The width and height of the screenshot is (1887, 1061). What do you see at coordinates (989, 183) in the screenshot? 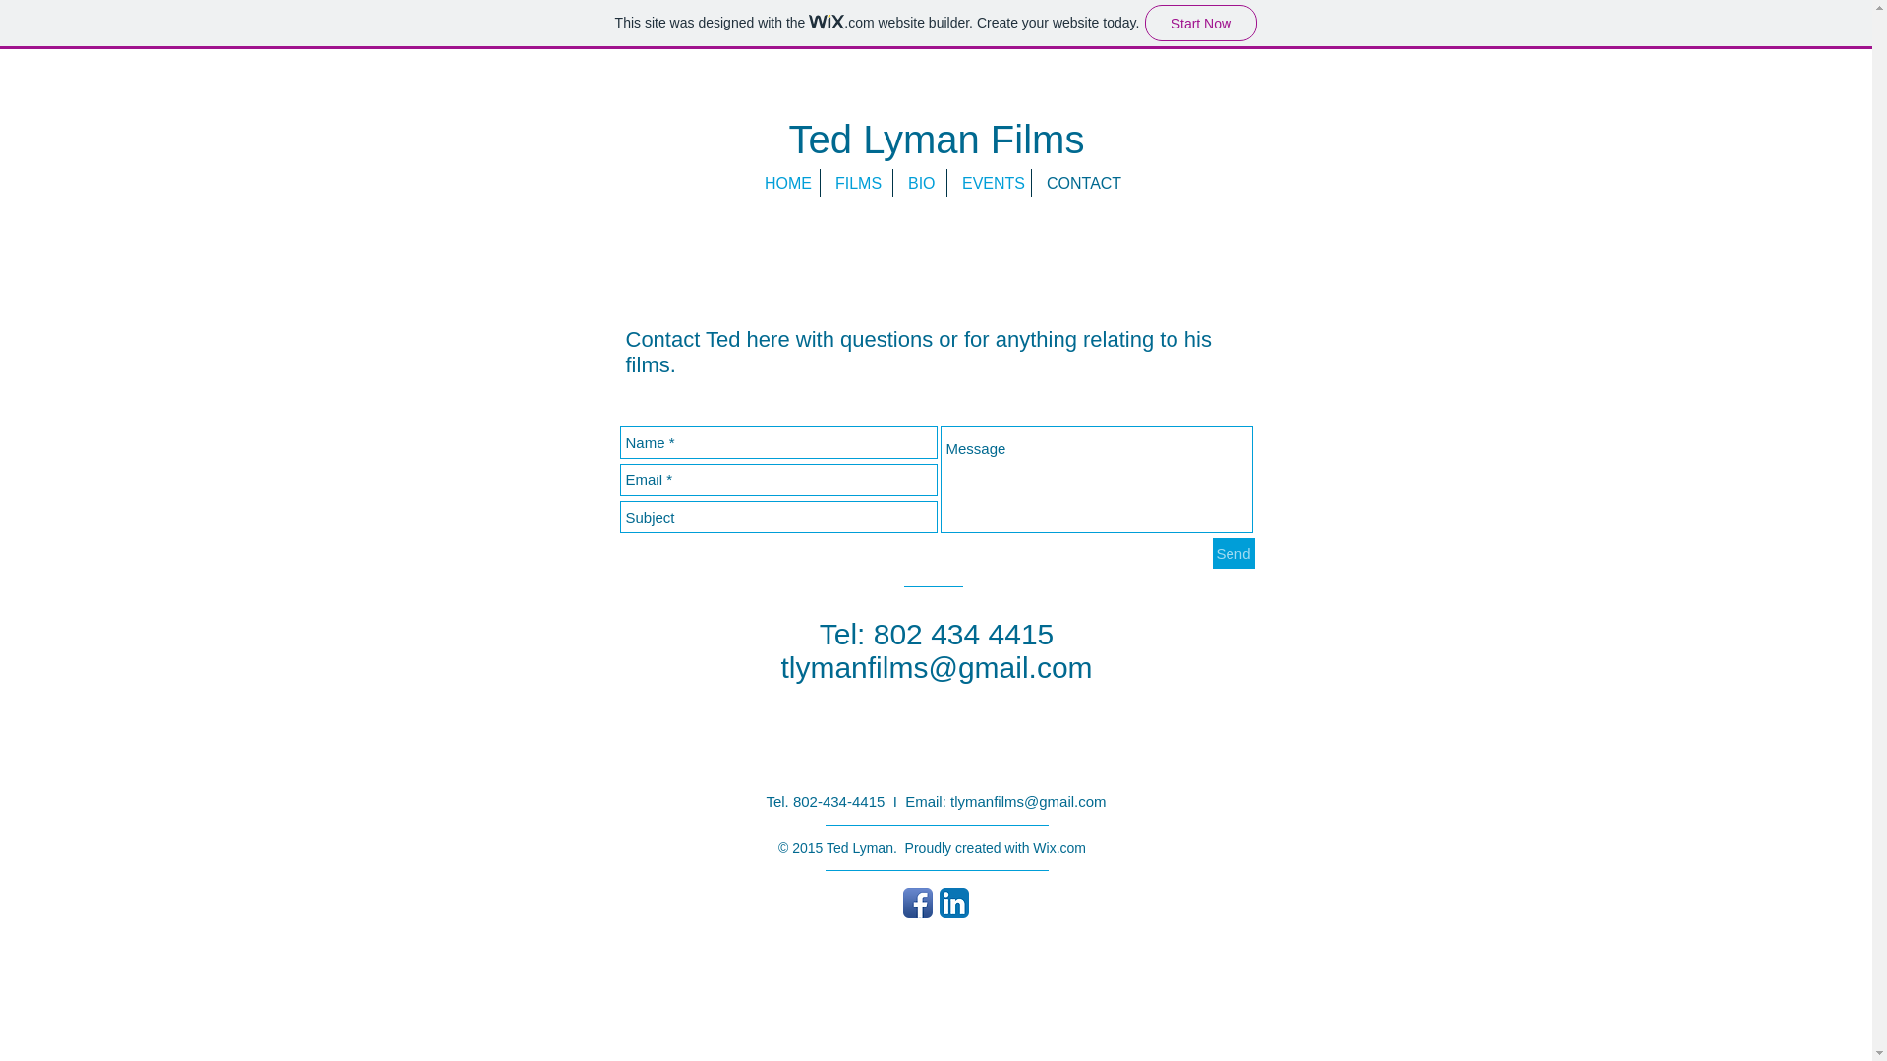
I see `EVENTS` at bounding box center [989, 183].